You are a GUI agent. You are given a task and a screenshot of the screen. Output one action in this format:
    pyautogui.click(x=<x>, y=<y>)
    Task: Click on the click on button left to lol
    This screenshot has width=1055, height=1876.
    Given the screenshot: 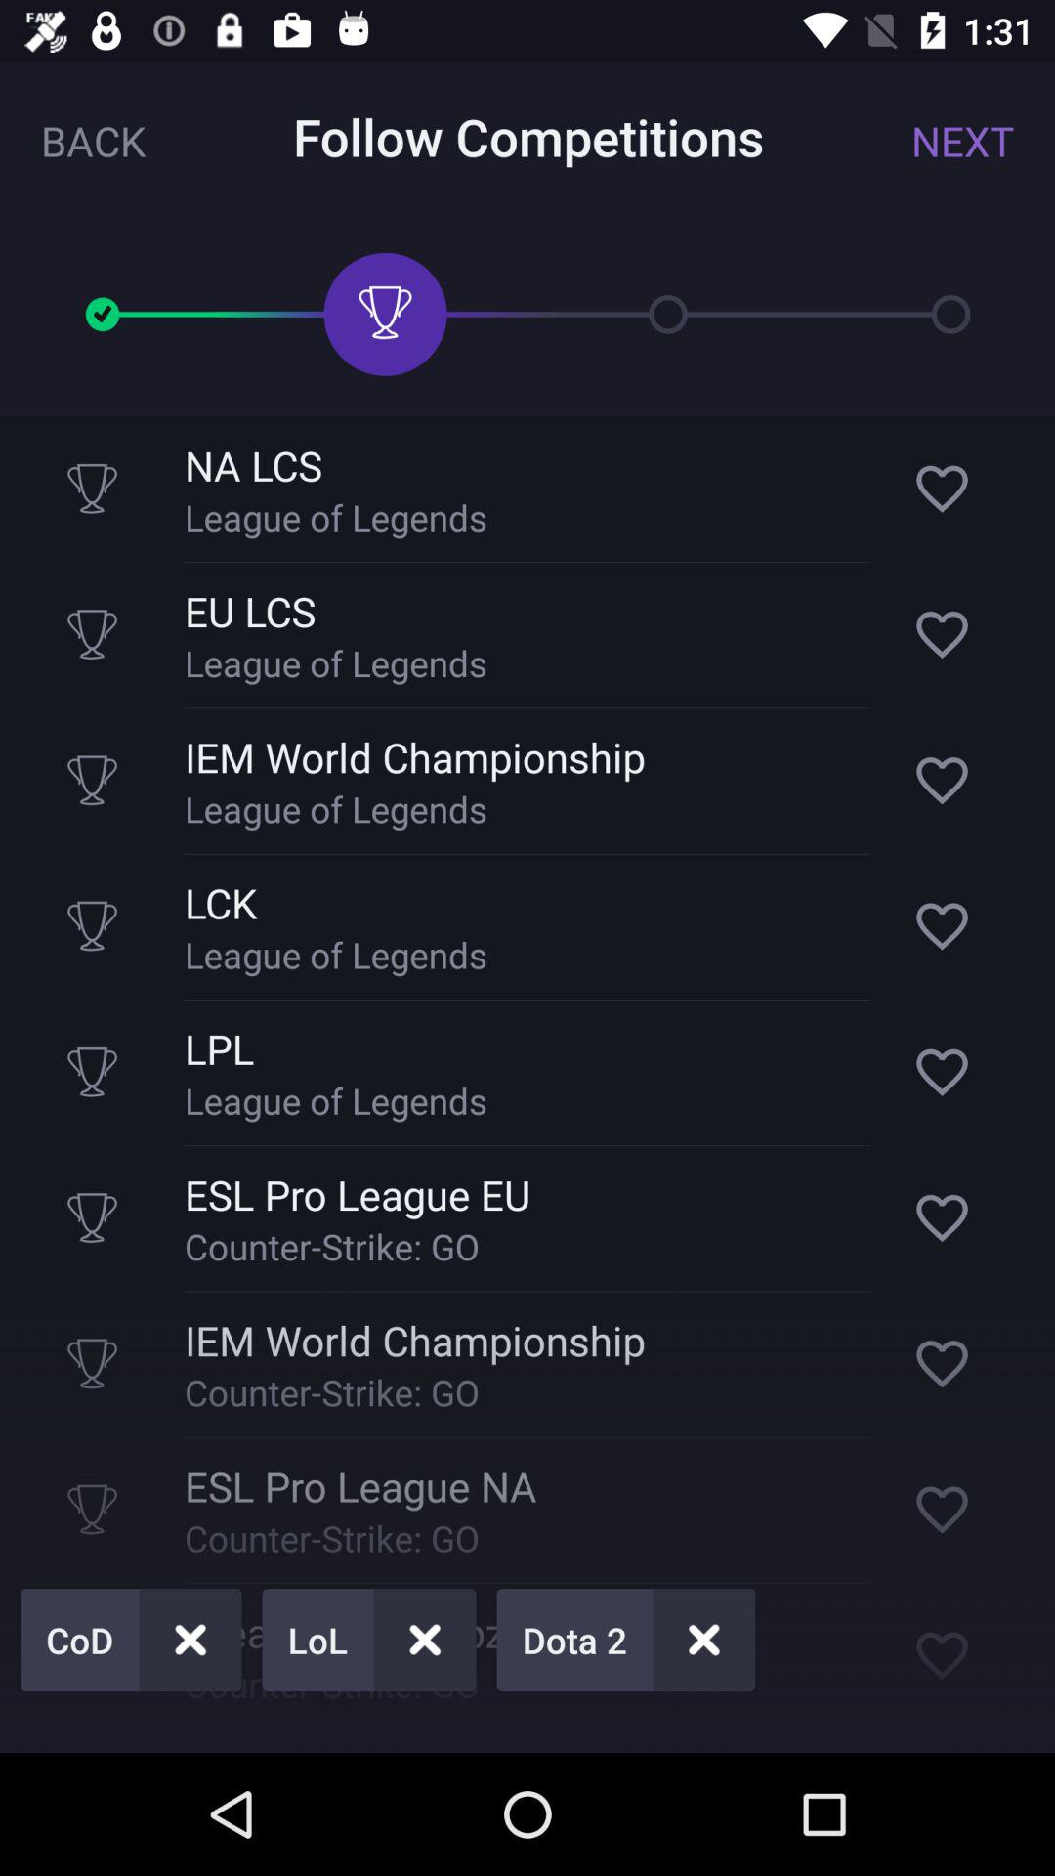 What is the action you would take?
    pyautogui.click(x=131, y=1640)
    